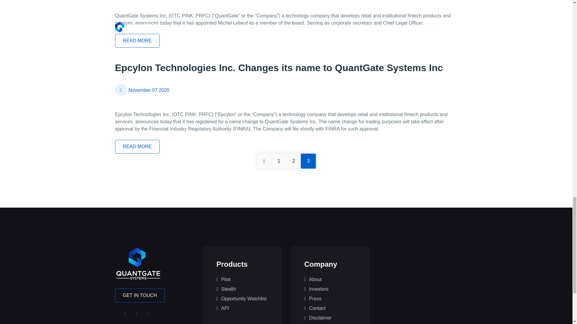  Describe the element at coordinates (279, 161) in the screenshot. I see `1` at that location.